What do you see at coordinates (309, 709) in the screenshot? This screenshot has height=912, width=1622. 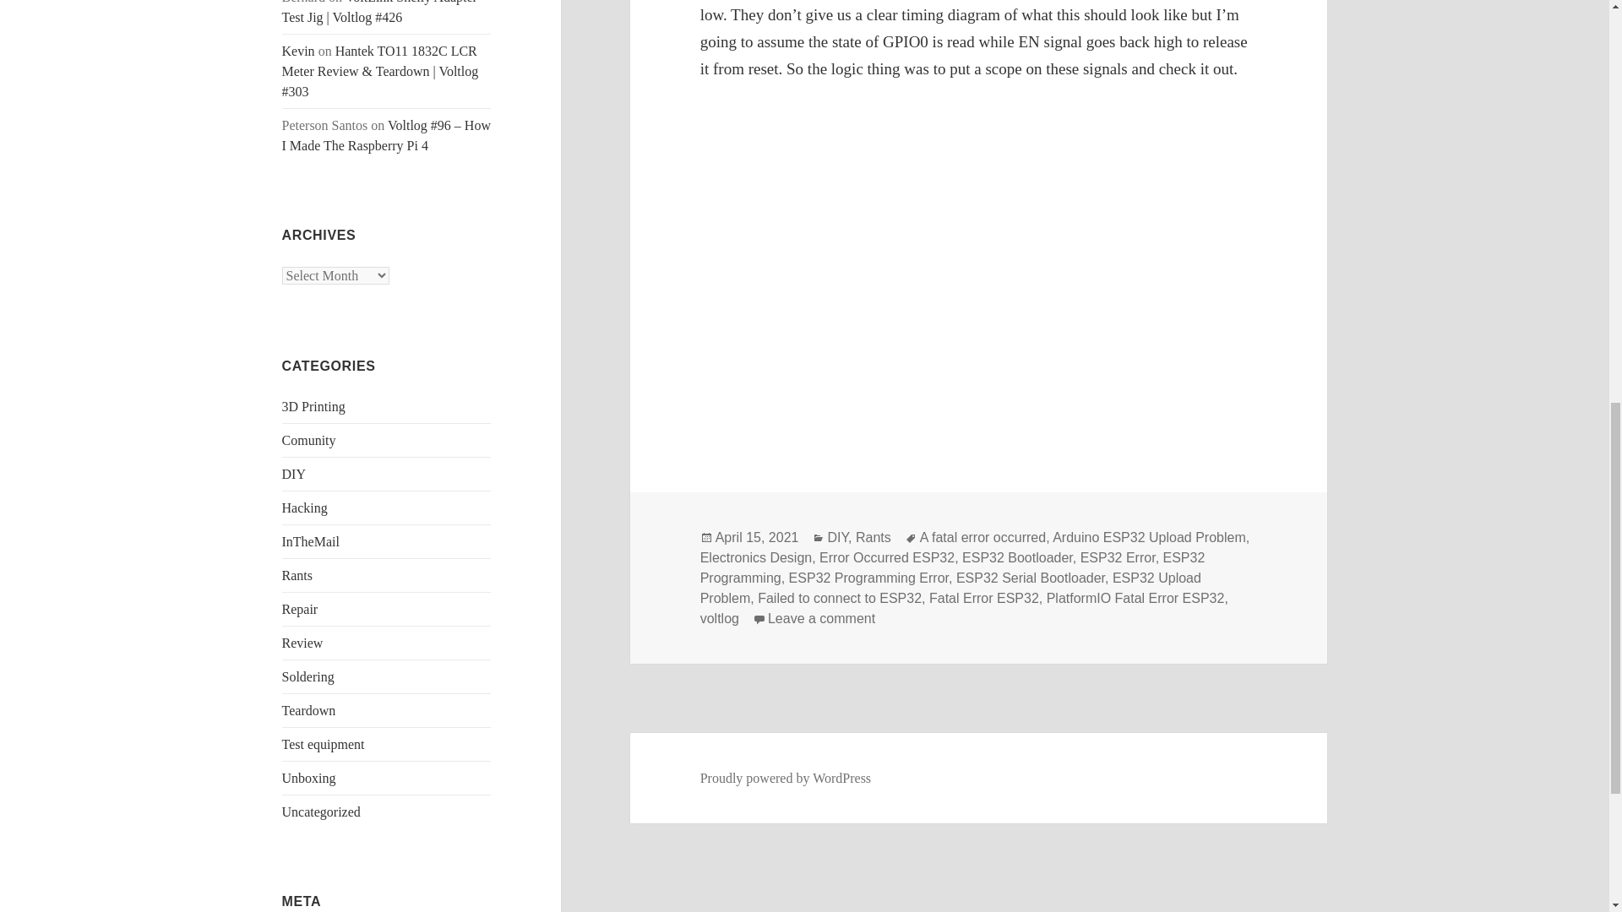 I see `Teardown` at bounding box center [309, 709].